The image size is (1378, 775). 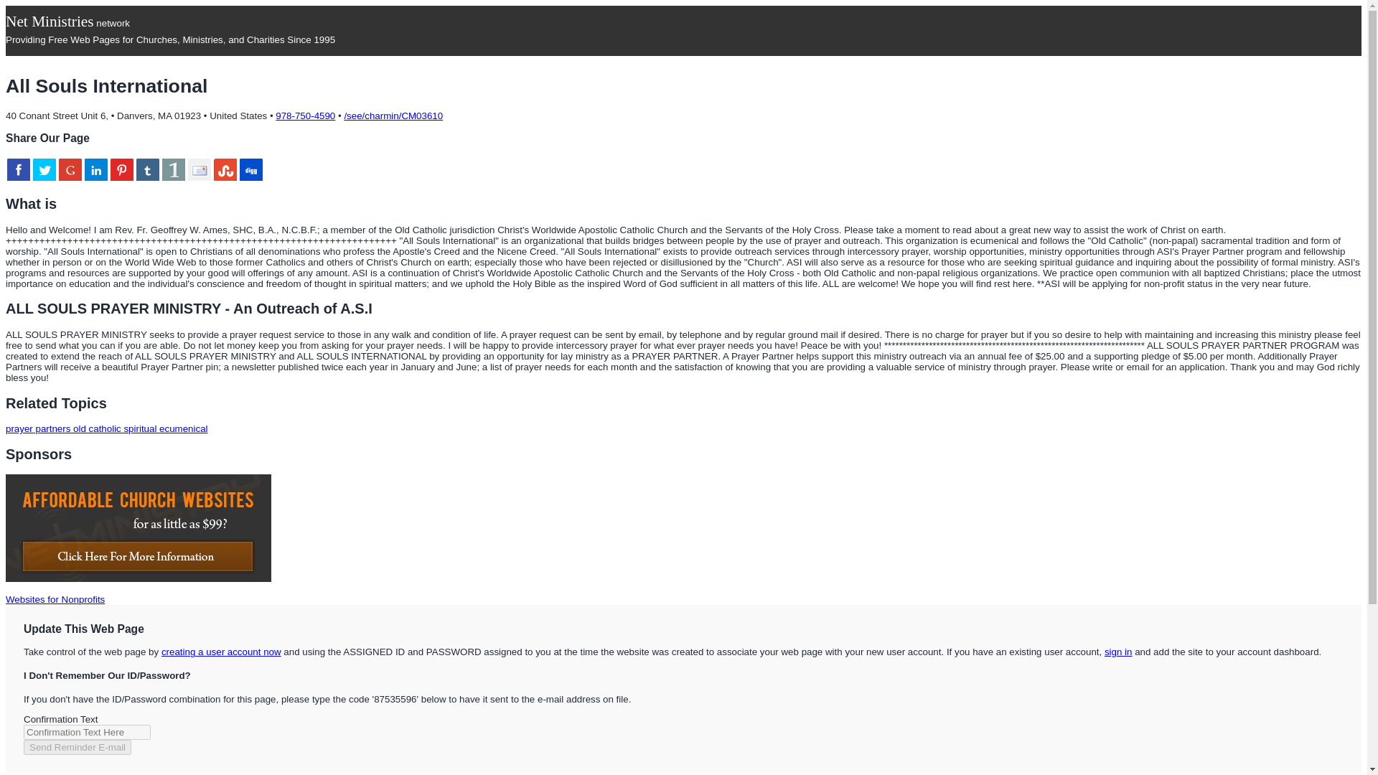 I want to click on Share this page on pinterest, so click(x=122, y=169).